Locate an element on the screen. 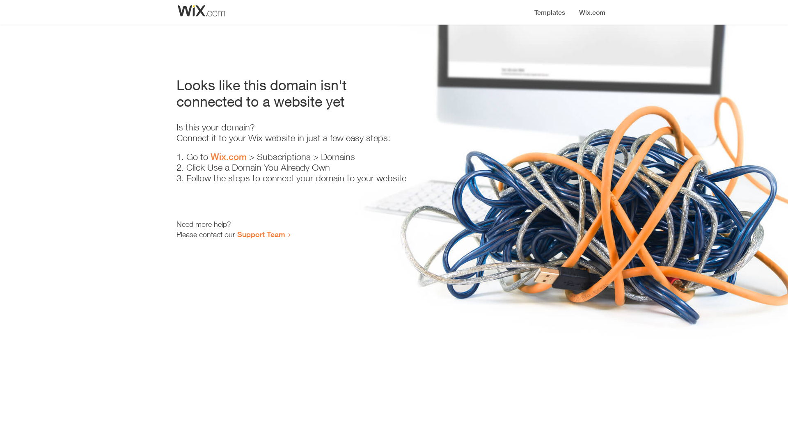 The height and width of the screenshot is (443, 788). Support Team is located at coordinates (261, 234).